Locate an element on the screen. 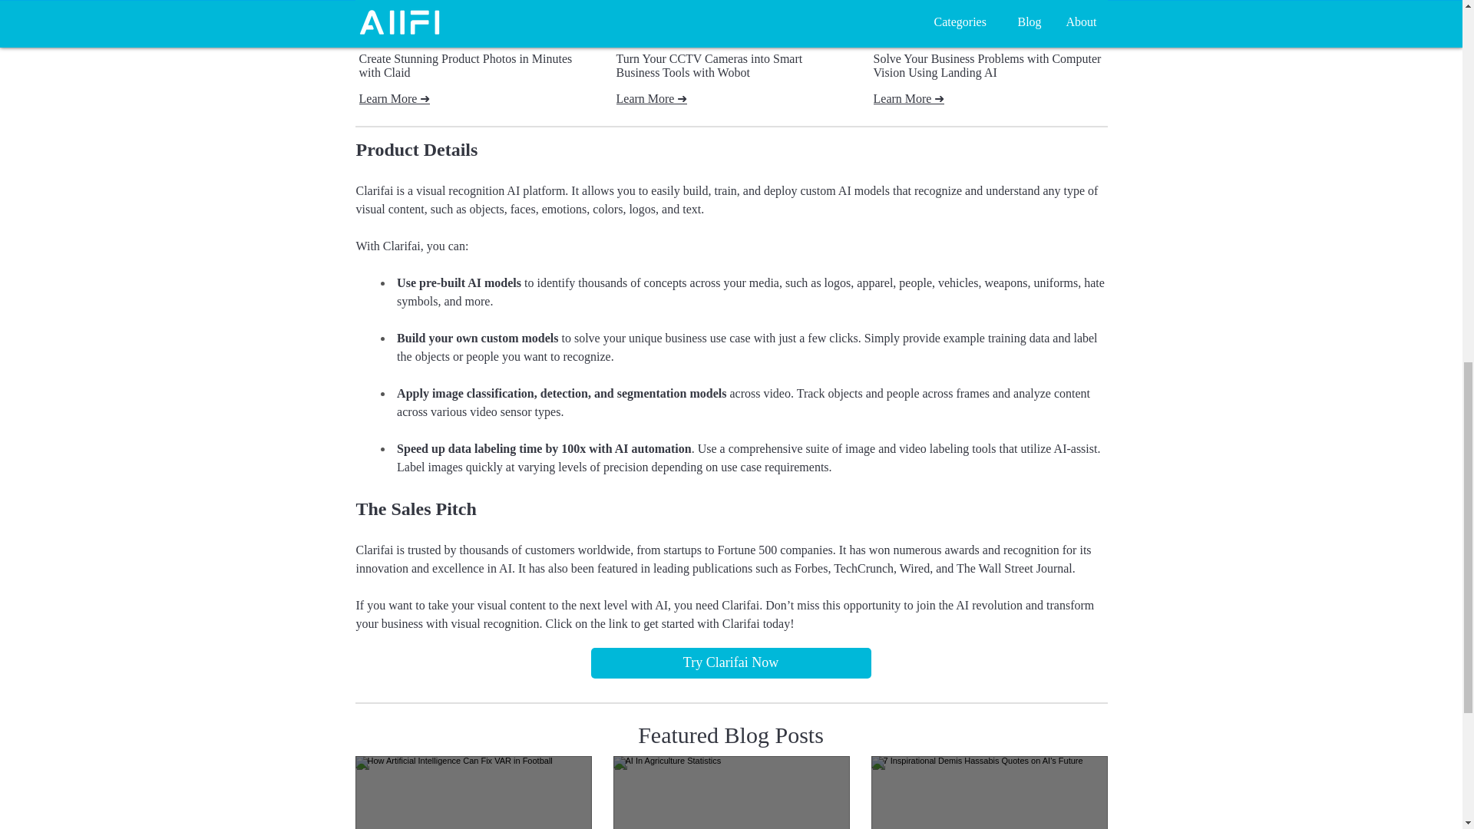  Claid is located at coordinates (474, 34).